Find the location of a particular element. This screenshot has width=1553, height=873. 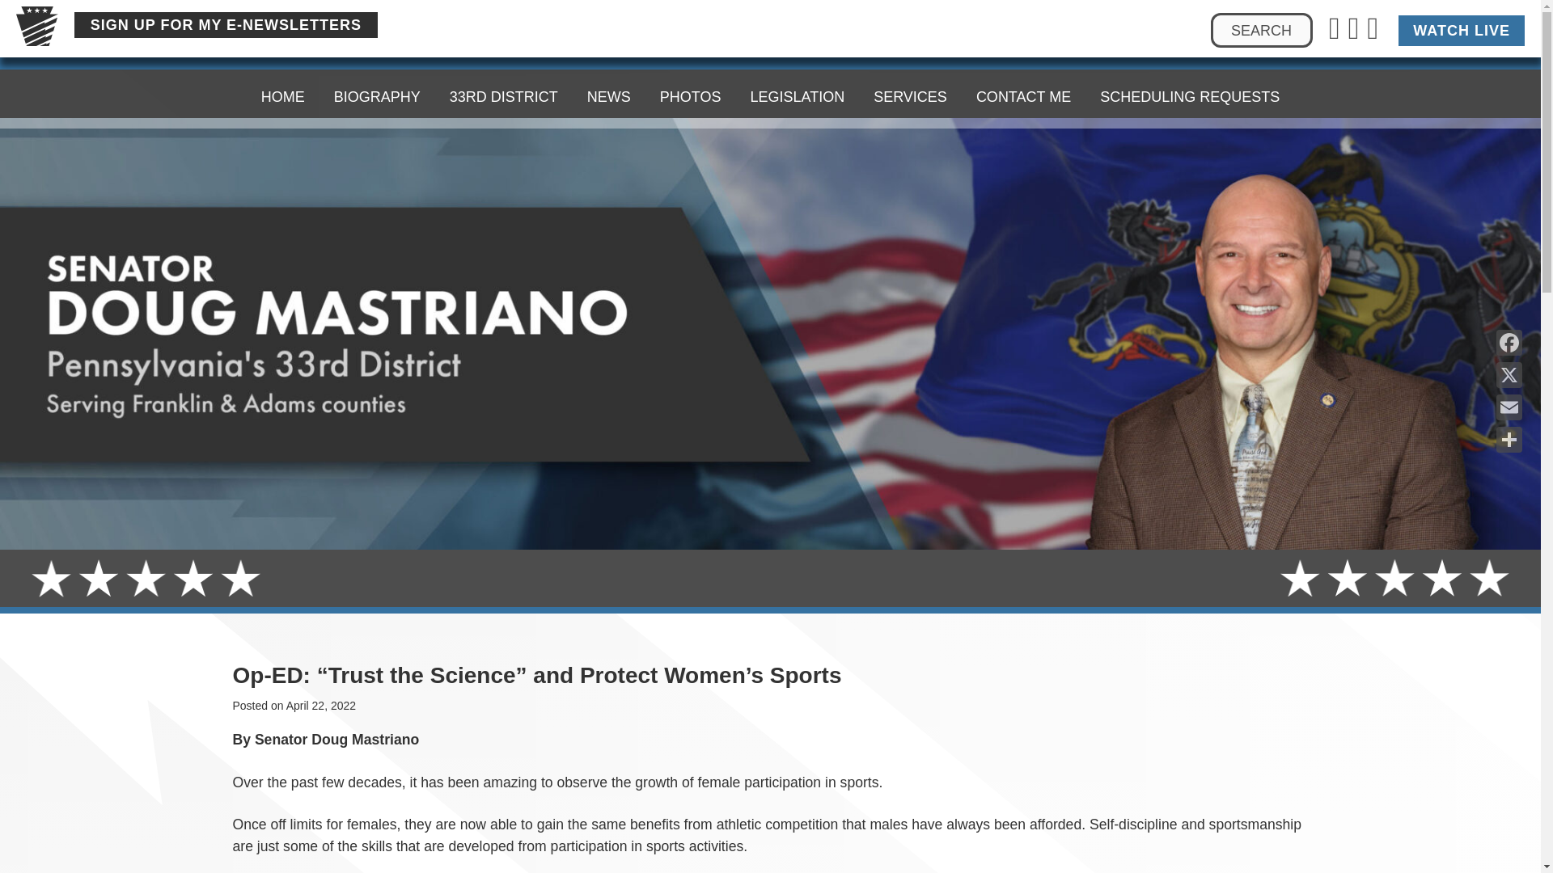

NEWS is located at coordinates (609, 55).